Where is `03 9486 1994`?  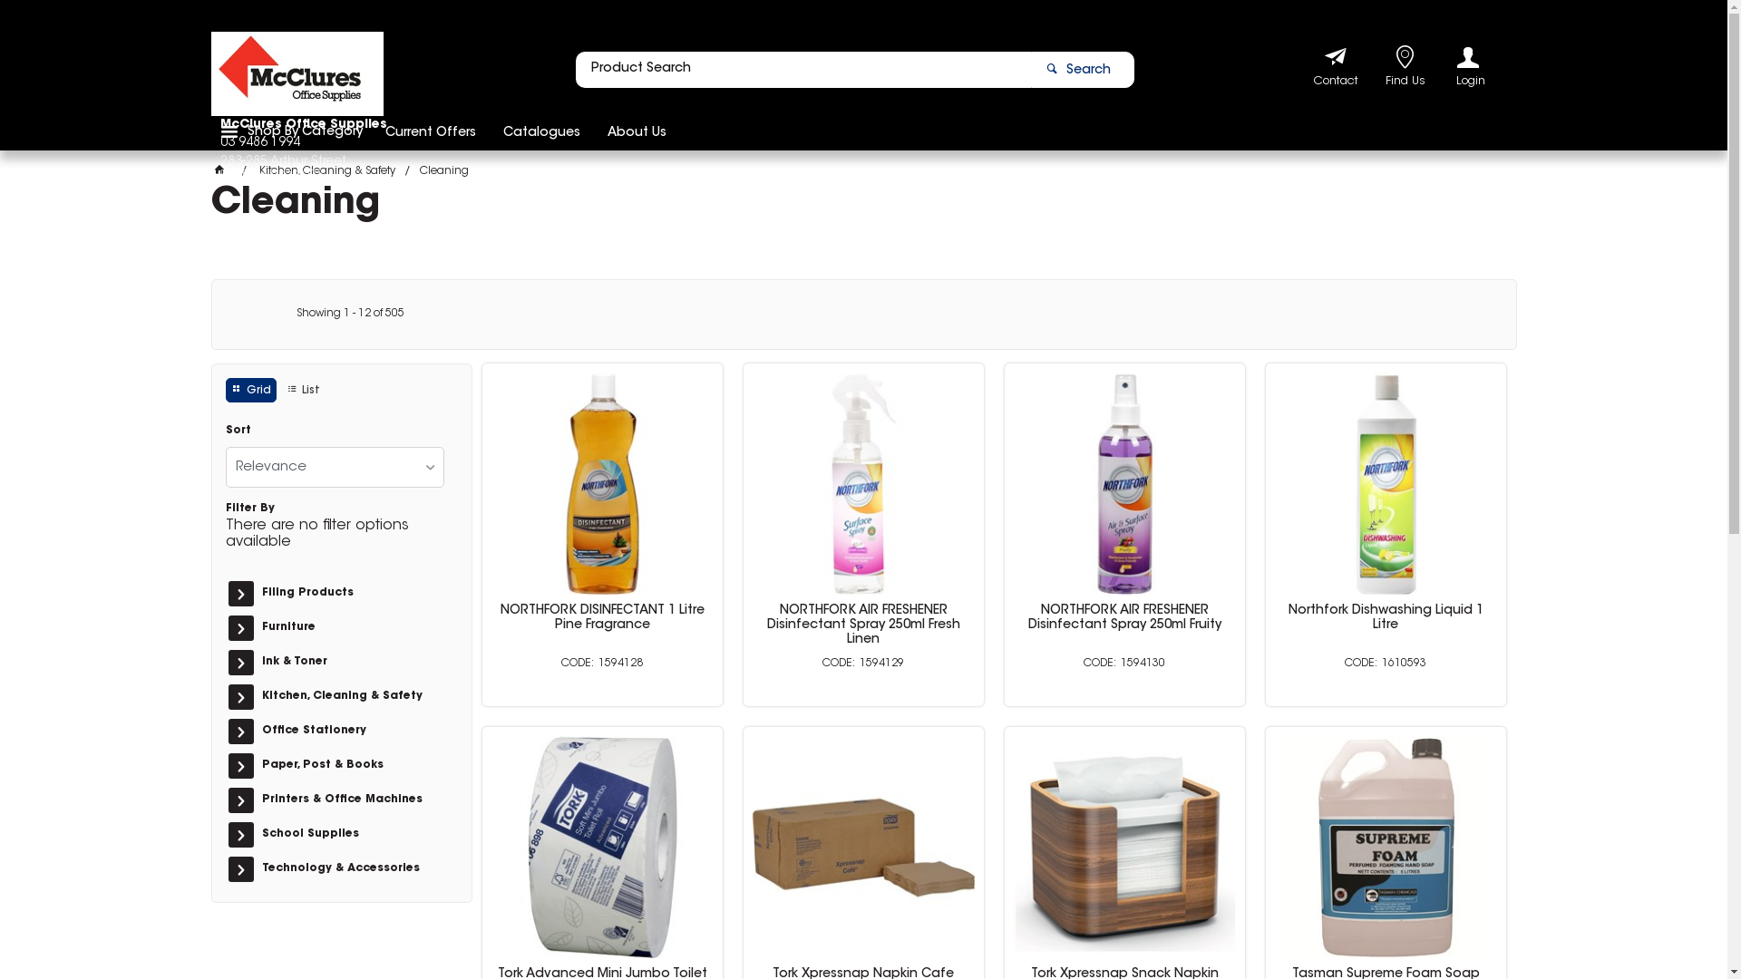 03 9486 1994 is located at coordinates (285, 147).